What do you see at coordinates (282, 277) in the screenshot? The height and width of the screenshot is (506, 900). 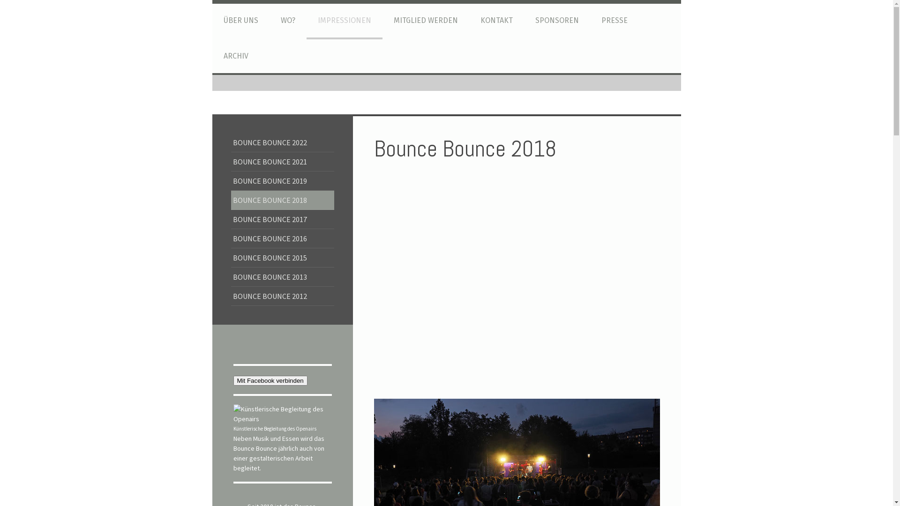 I see `BOUNCE BOUNCE 2013` at bounding box center [282, 277].